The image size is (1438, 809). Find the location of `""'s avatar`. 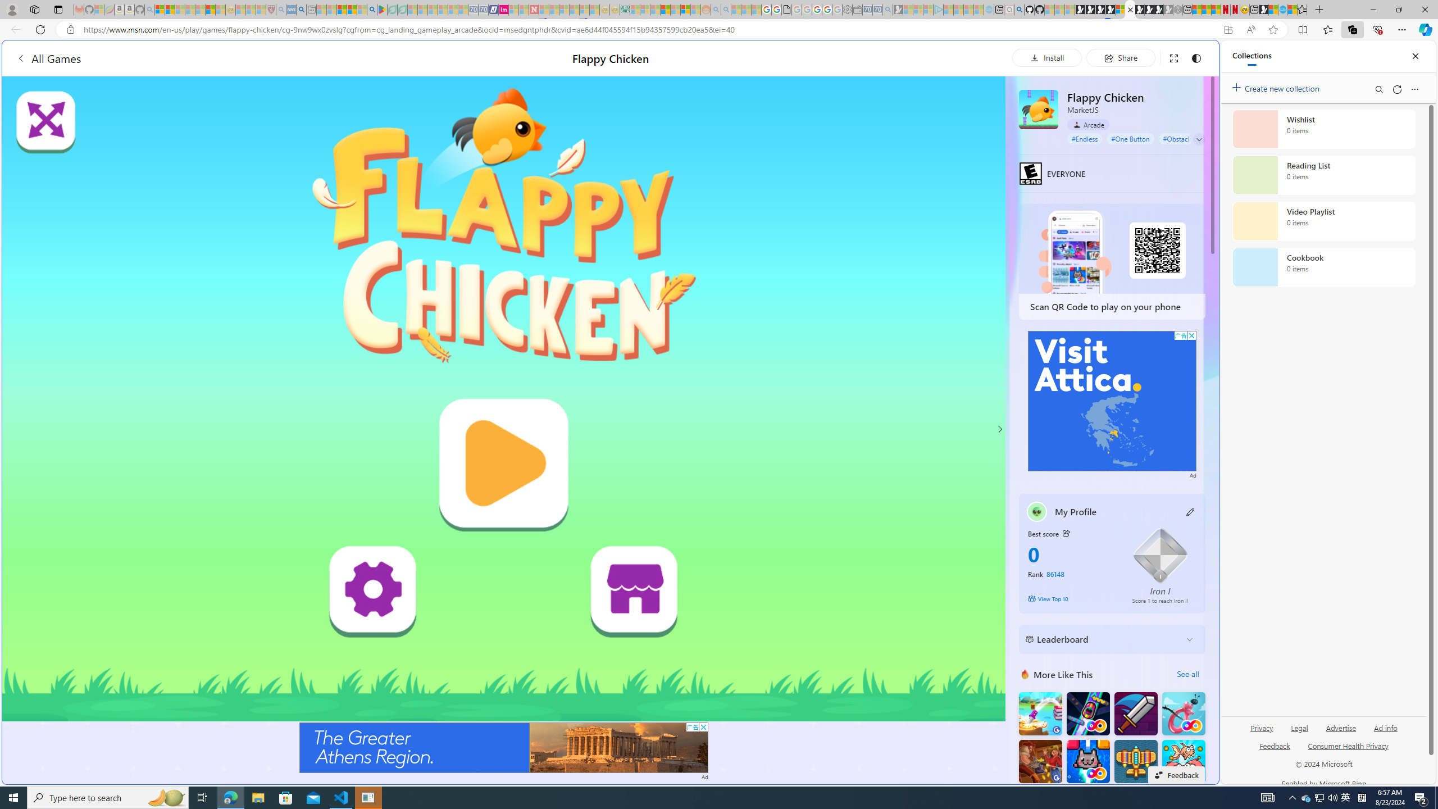

""'s avatar is located at coordinates (1037, 512).